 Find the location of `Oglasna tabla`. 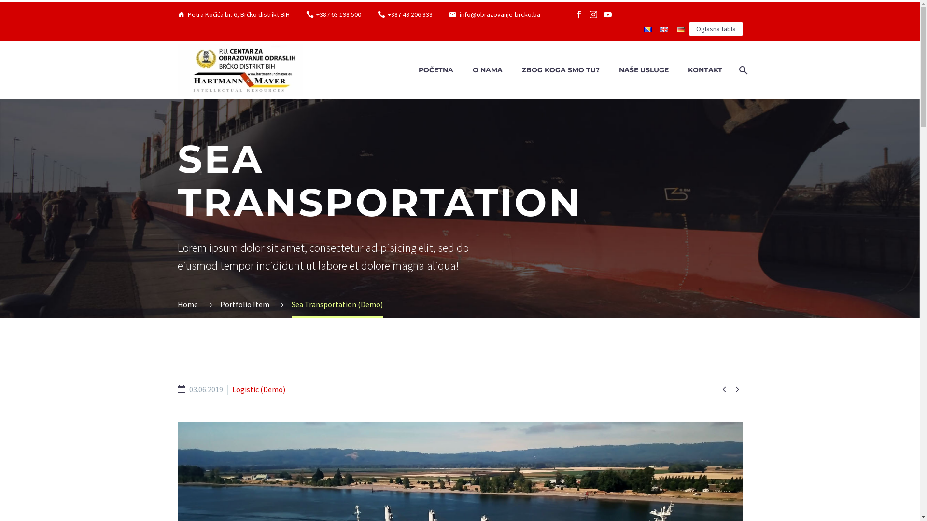

Oglasna tabla is located at coordinates (716, 29).